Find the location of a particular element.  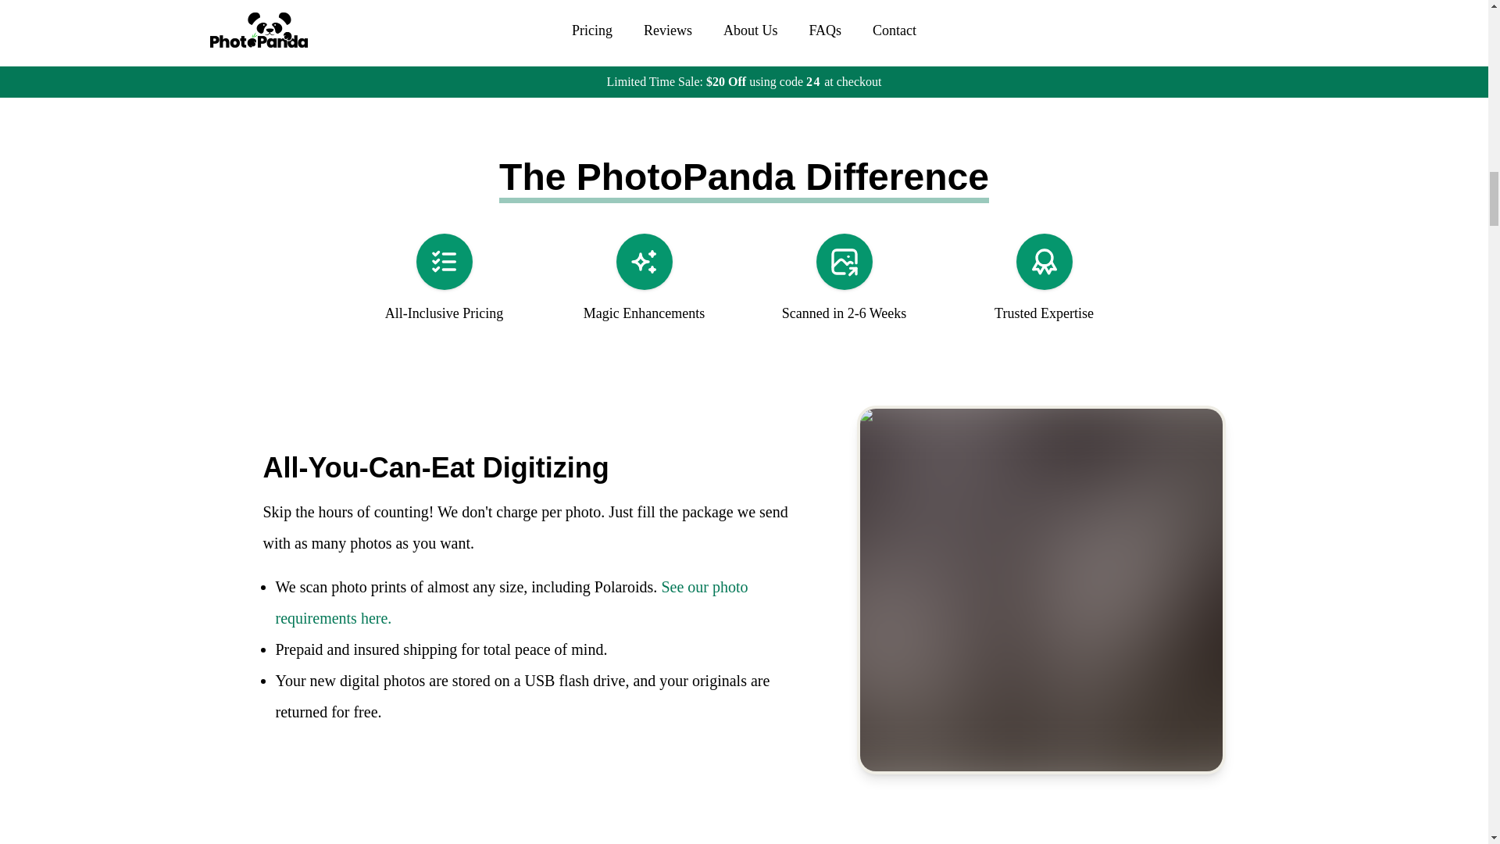

See our photo requirements here. is located at coordinates (511, 602).